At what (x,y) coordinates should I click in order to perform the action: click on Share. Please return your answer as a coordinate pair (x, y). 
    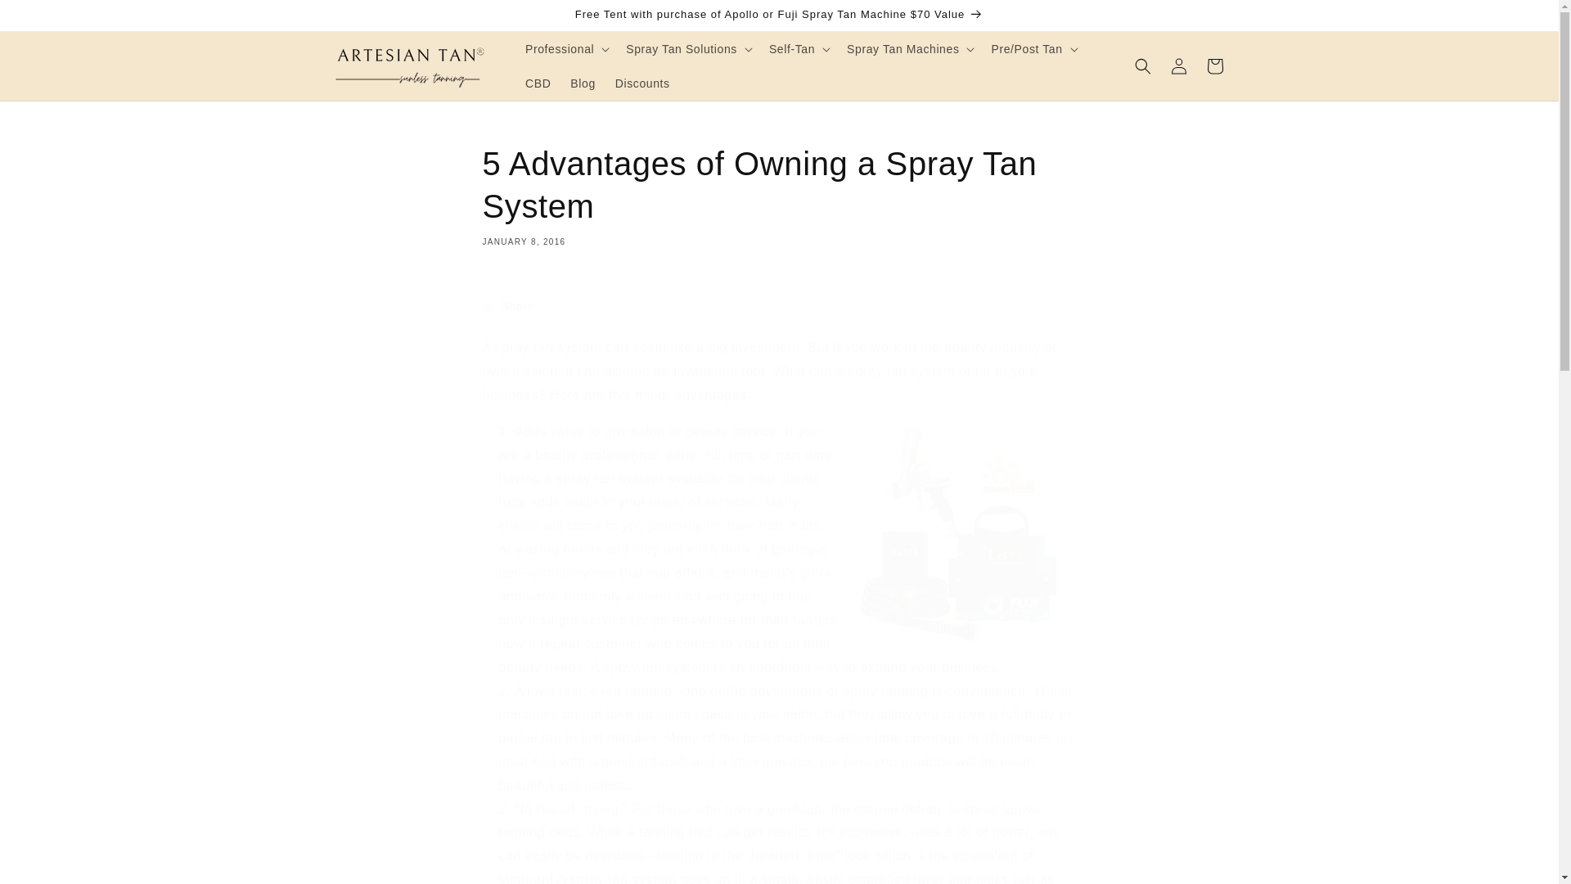
    Looking at the image, I should click on (779, 306).